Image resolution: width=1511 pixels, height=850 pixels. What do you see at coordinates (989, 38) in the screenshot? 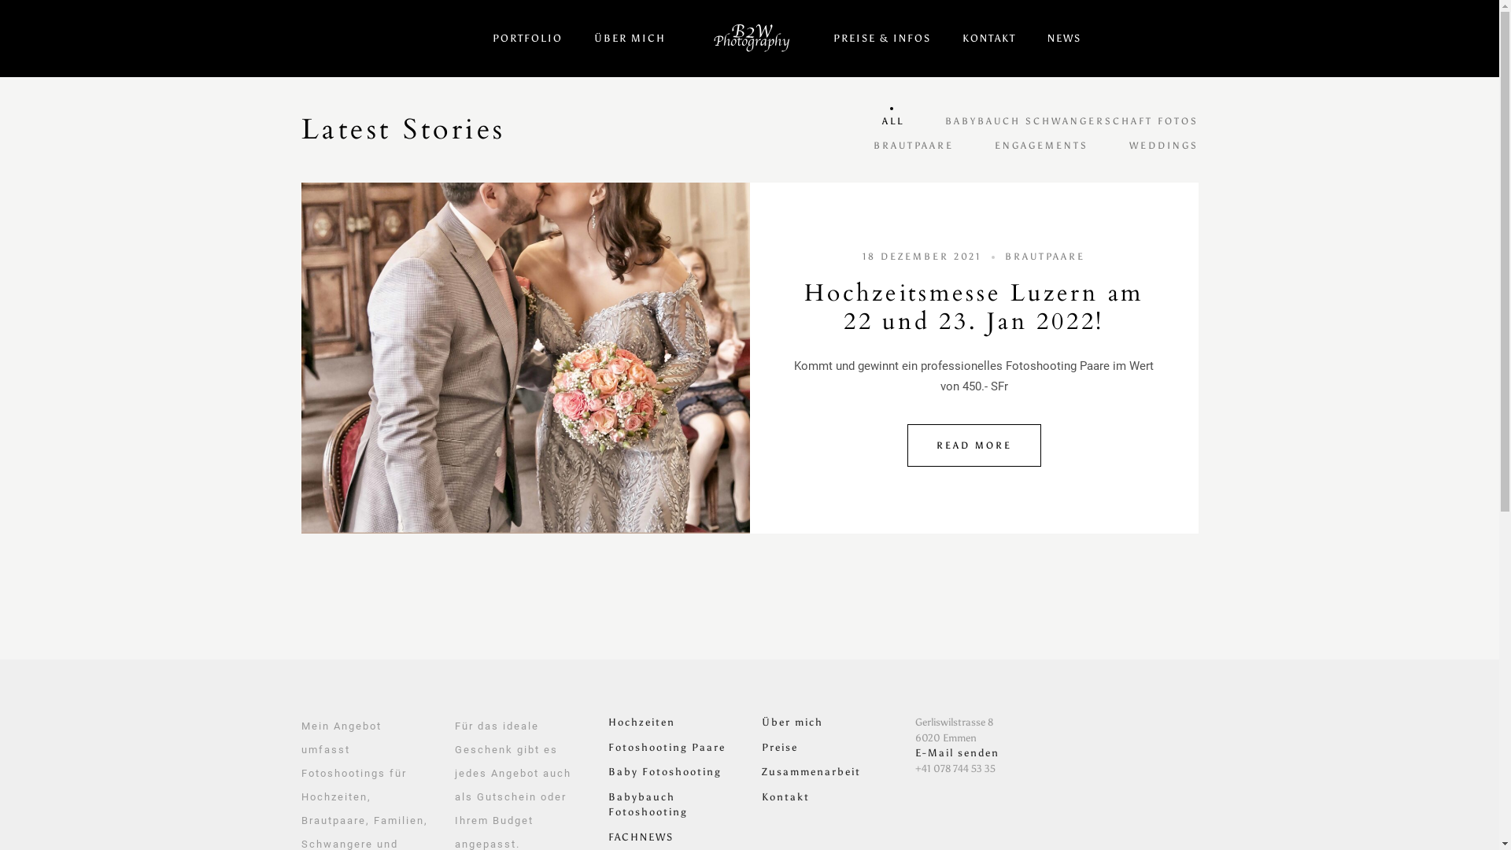
I see `KONTAKT` at bounding box center [989, 38].